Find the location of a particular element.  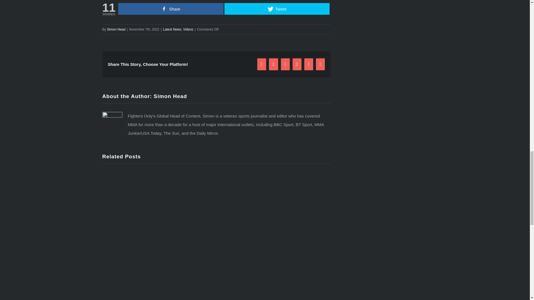

Share is located at coordinates (171, 9).